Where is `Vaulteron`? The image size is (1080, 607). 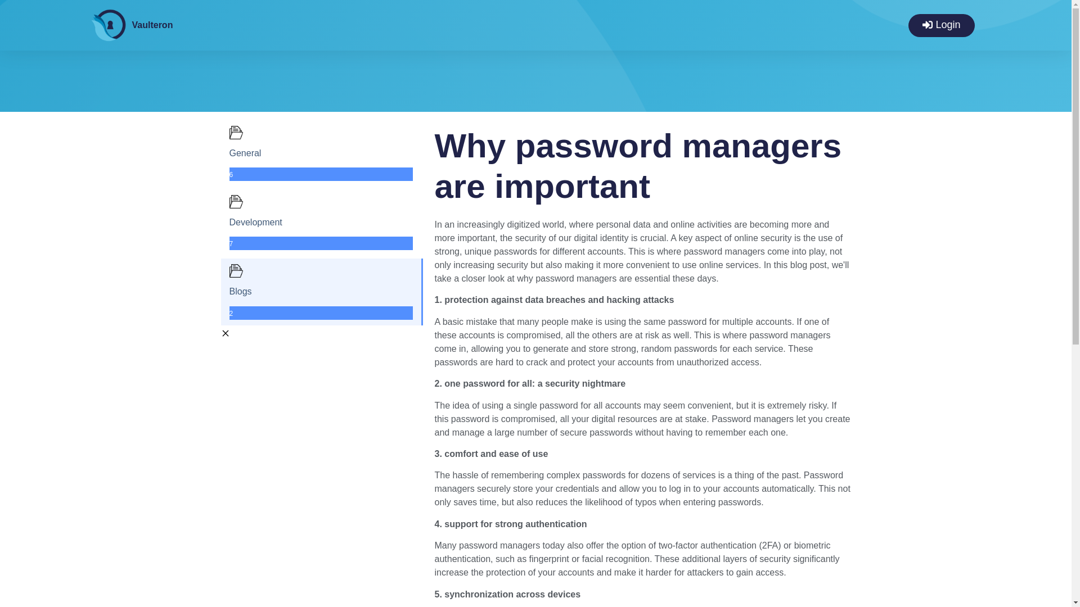 Vaulteron is located at coordinates (152, 25).